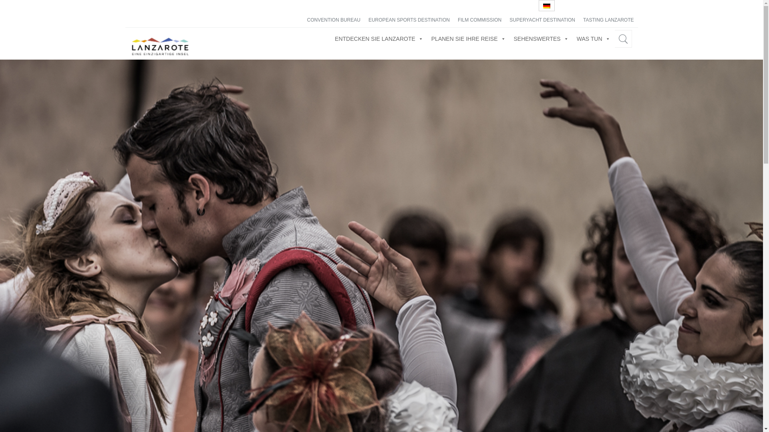 The width and height of the screenshot is (769, 432). Describe the element at coordinates (165, 53) in the screenshot. I see `Turismo Lanzarote` at that location.